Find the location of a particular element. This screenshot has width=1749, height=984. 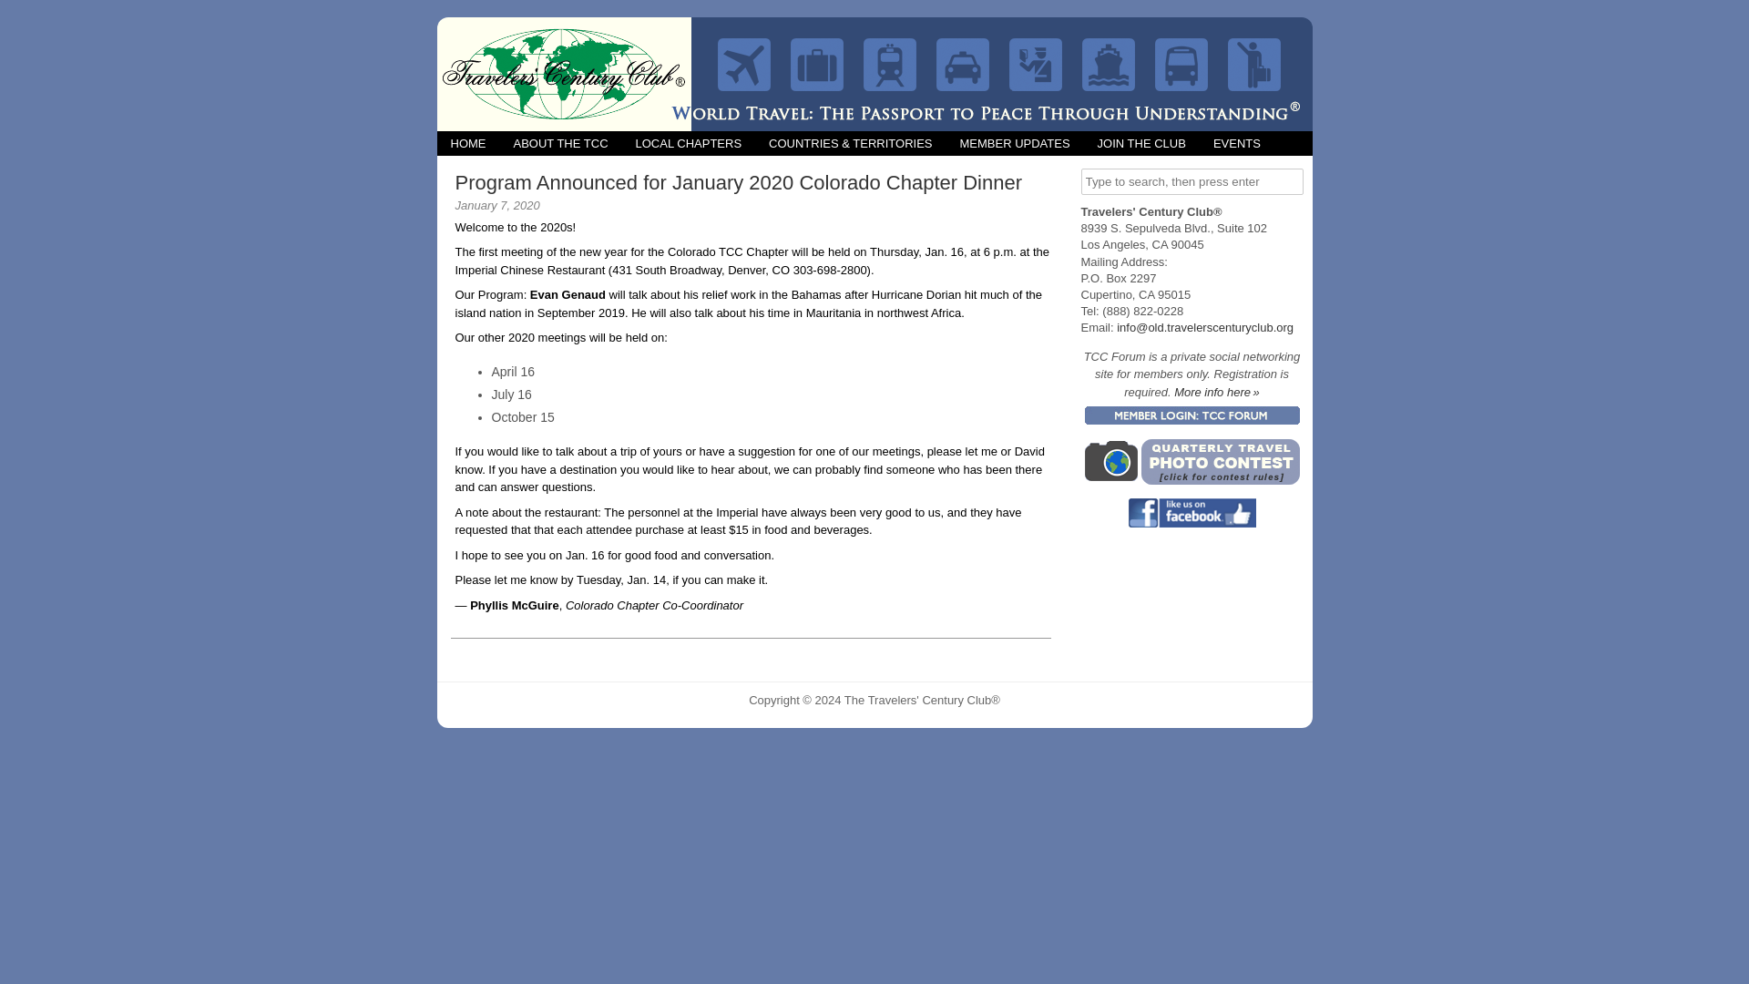

HOME is located at coordinates (468, 142).